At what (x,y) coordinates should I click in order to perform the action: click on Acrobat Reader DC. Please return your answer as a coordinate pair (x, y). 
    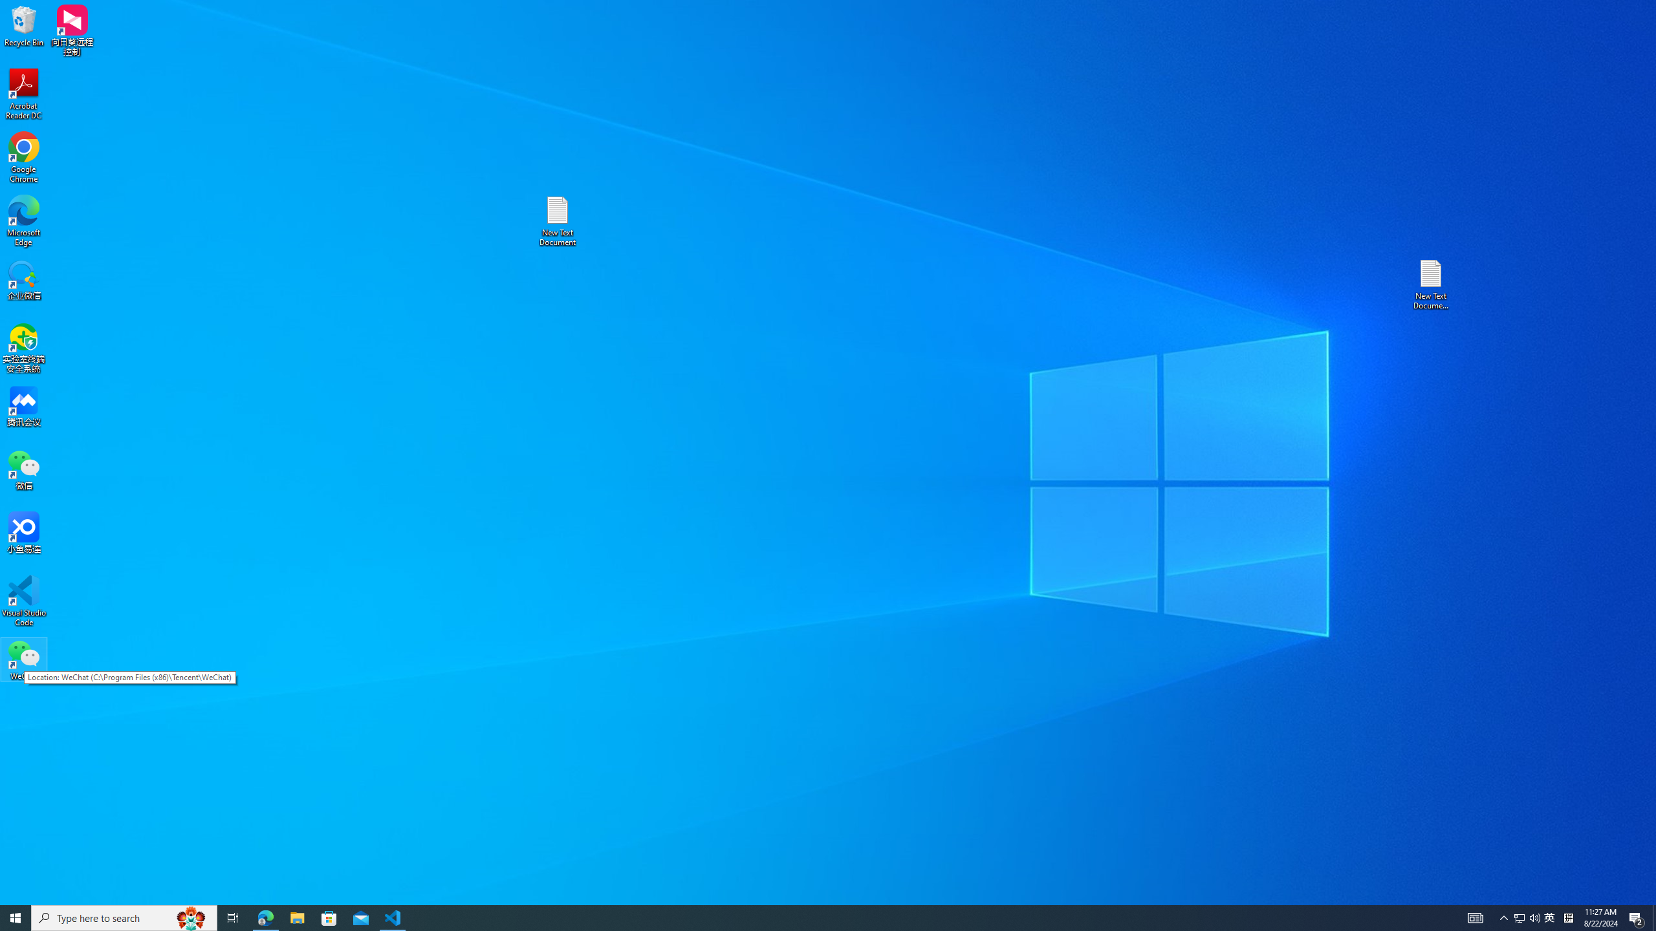
    Looking at the image, I should click on (1519, 918).